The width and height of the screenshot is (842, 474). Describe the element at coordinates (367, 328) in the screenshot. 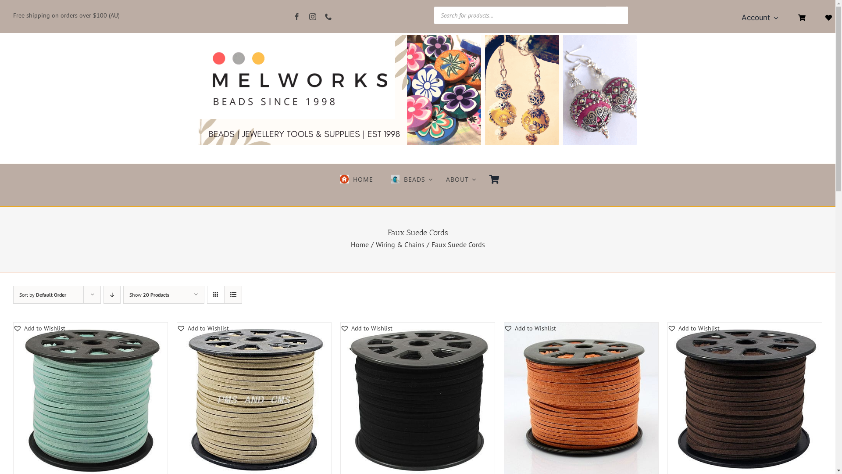

I see `Add to Wishlist` at that location.